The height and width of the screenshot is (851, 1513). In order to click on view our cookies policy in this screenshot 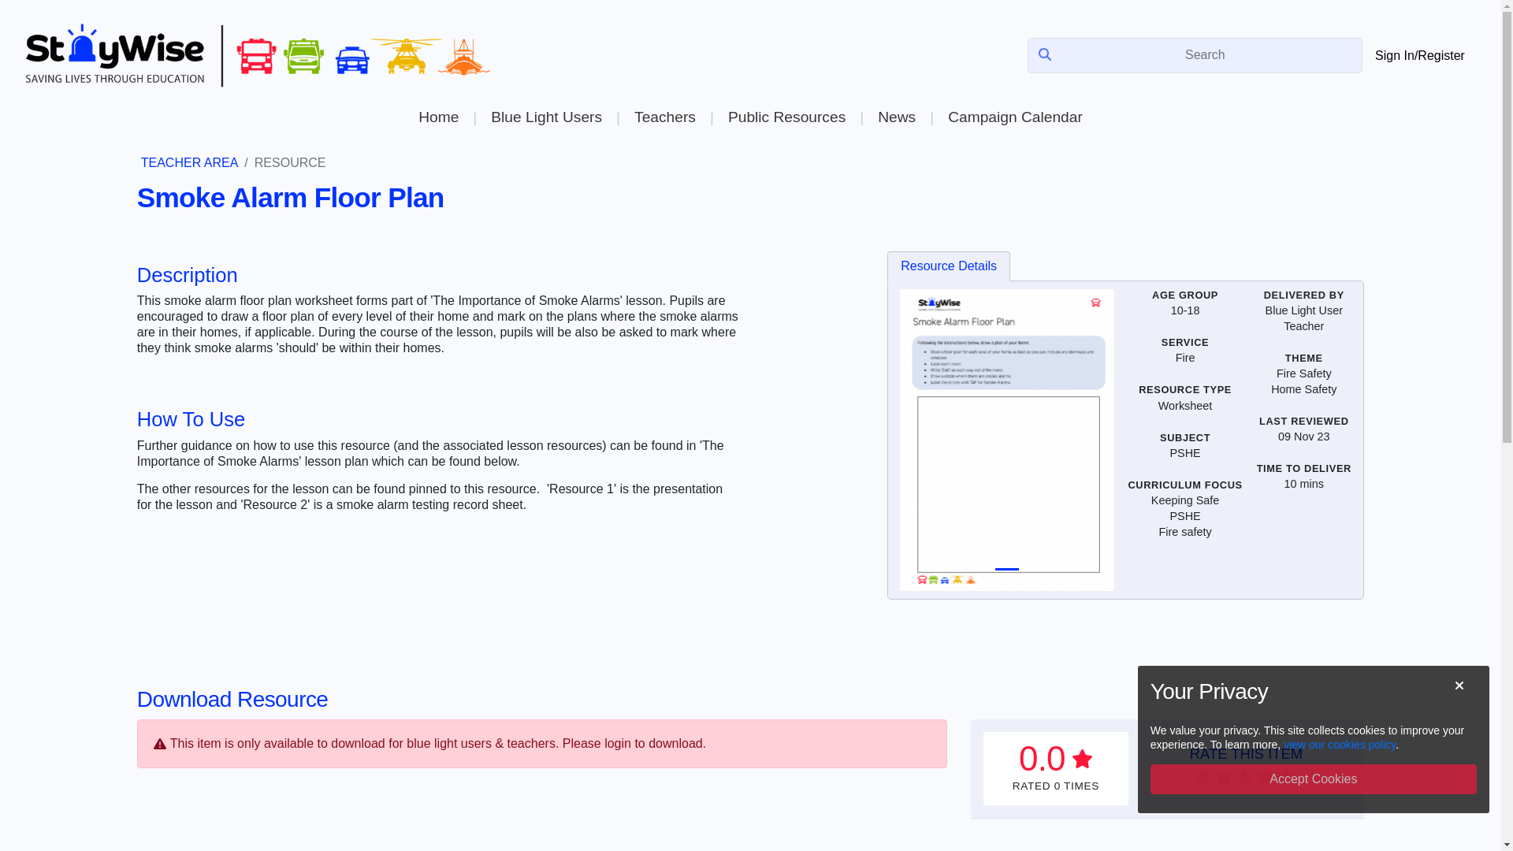, I will do `click(1339, 744)`.